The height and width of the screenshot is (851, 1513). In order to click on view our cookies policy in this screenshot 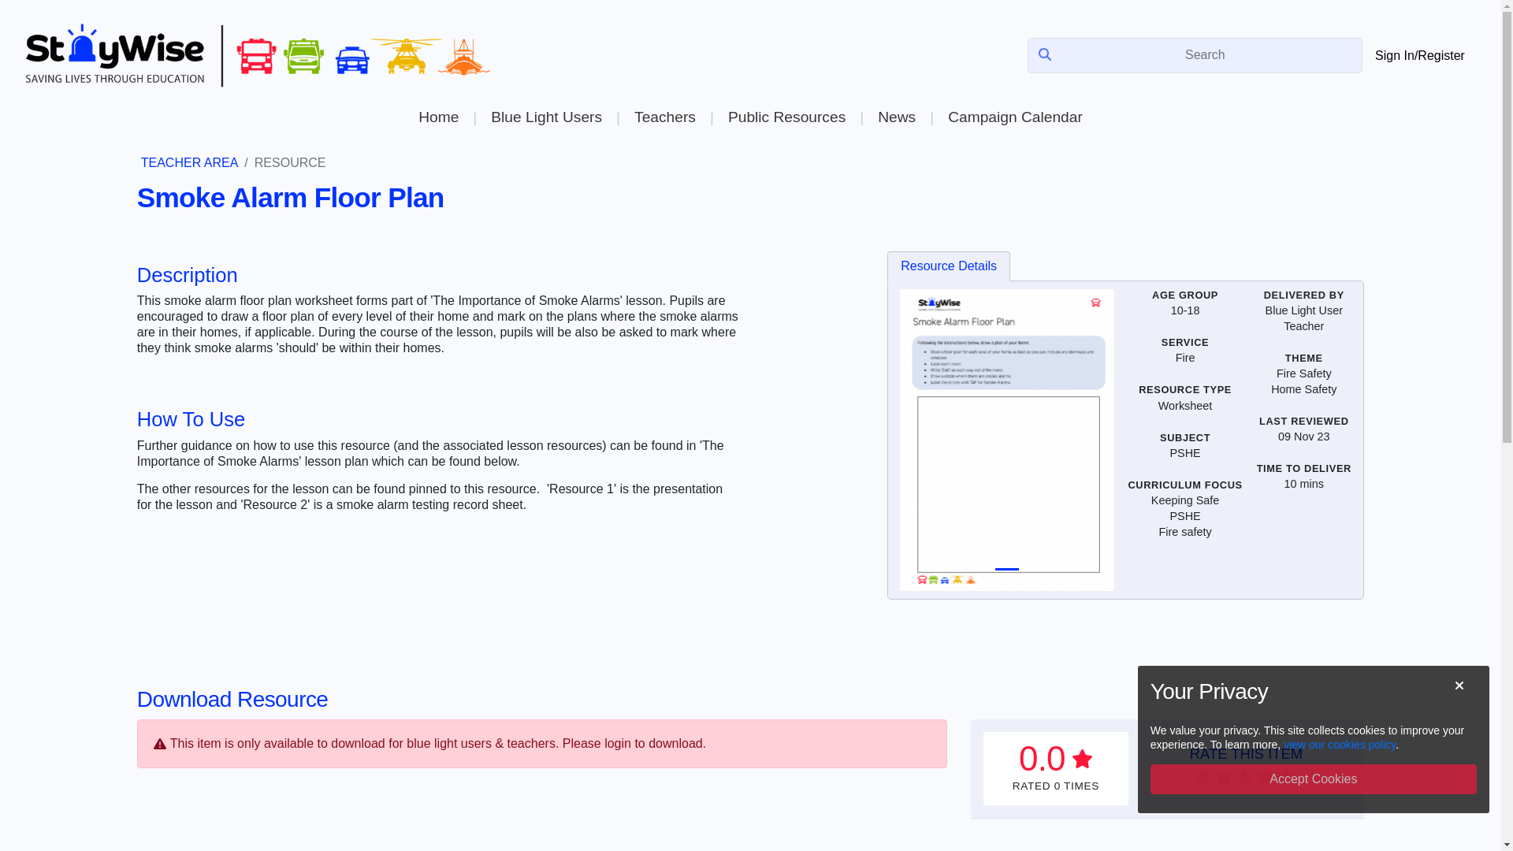, I will do `click(1339, 744)`.